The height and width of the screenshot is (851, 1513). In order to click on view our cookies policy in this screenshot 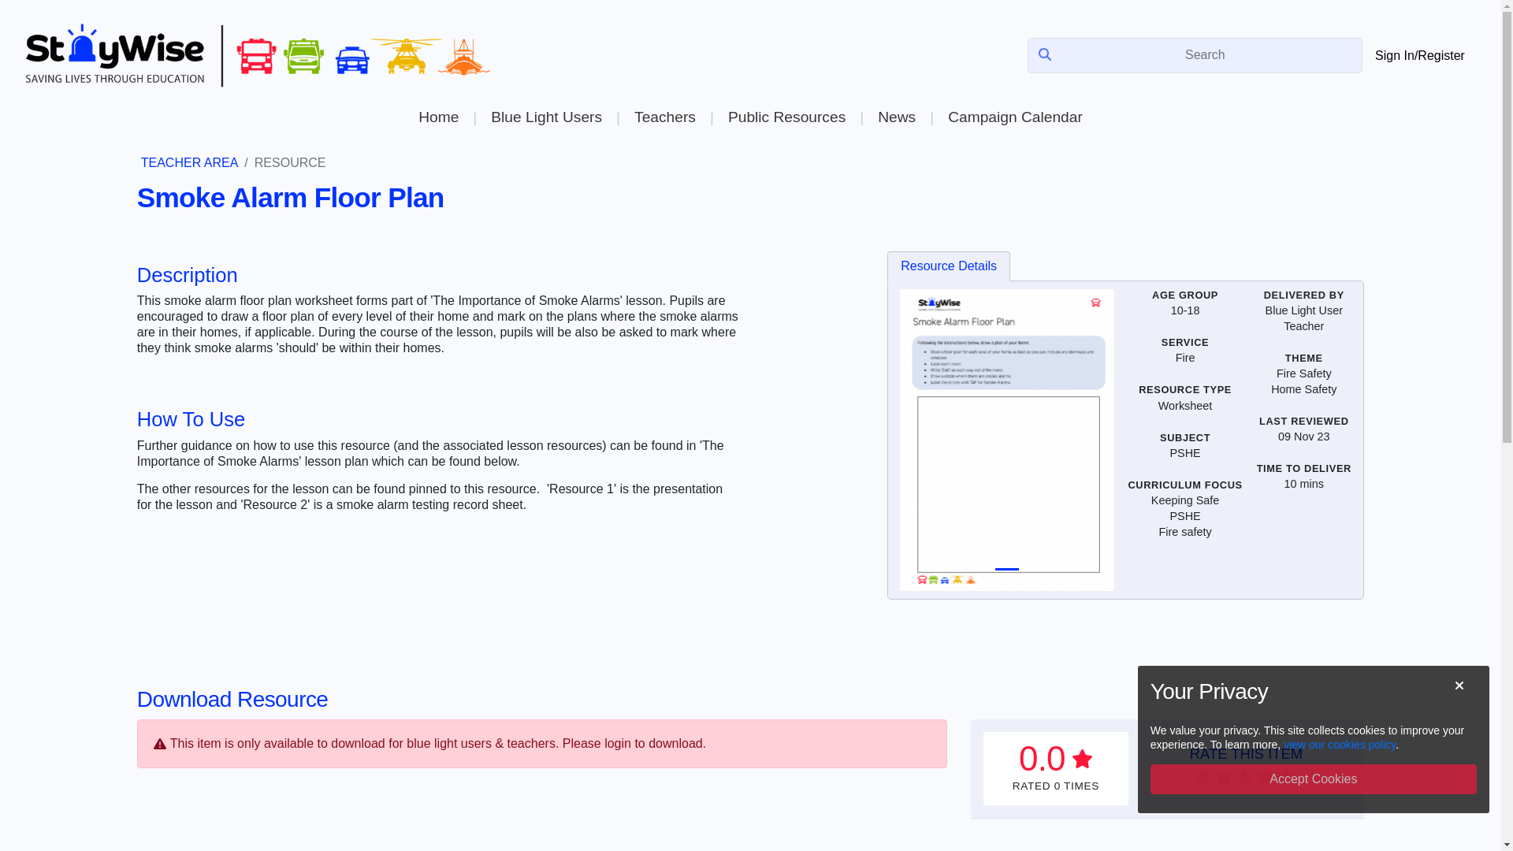, I will do `click(1339, 744)`.